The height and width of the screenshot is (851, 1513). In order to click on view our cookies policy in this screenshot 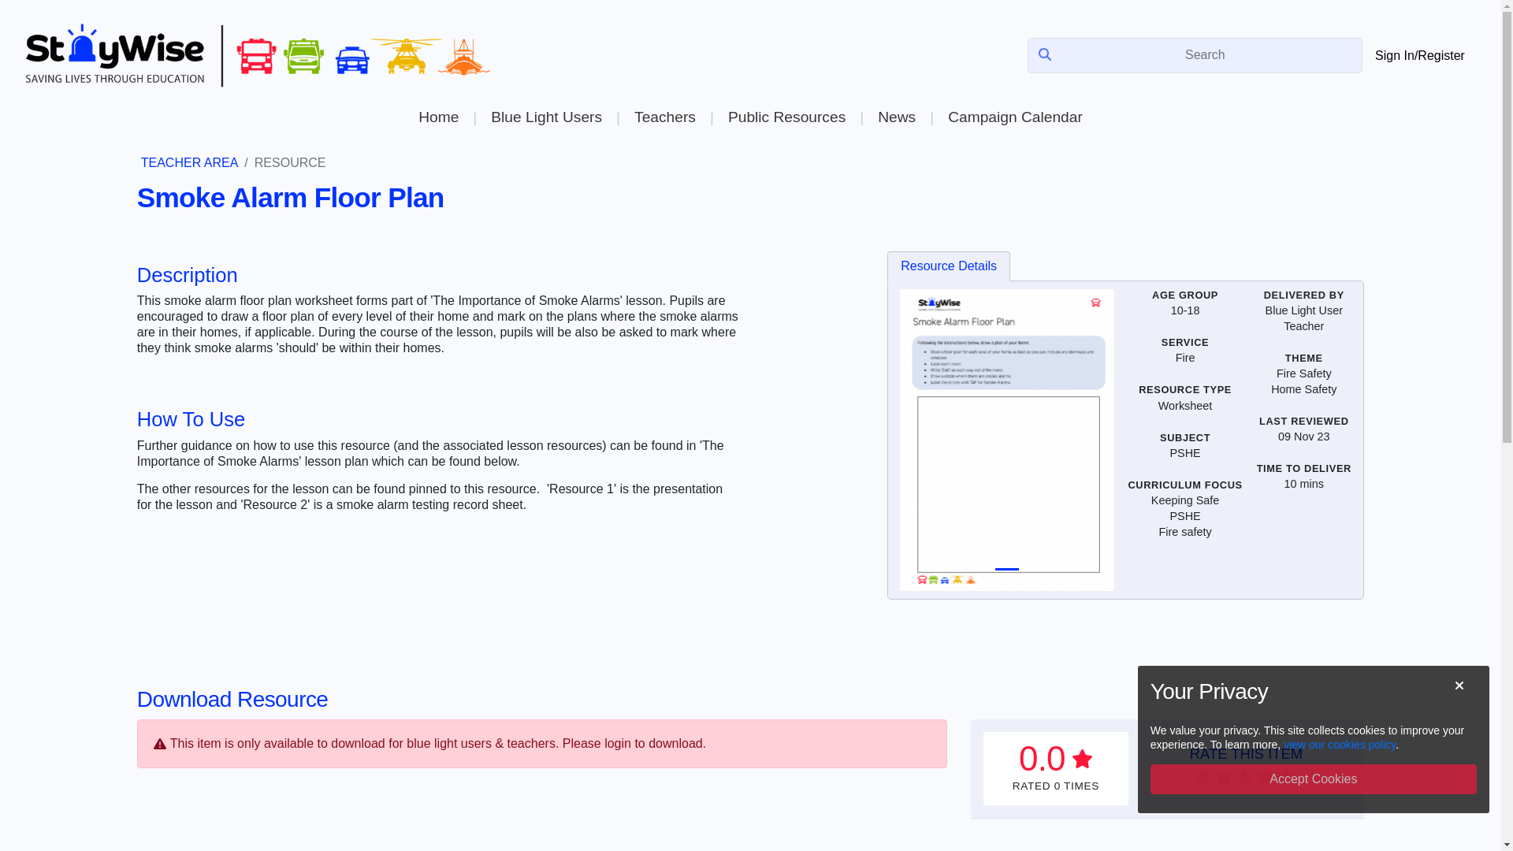, I will do `click(1339, 744)`.